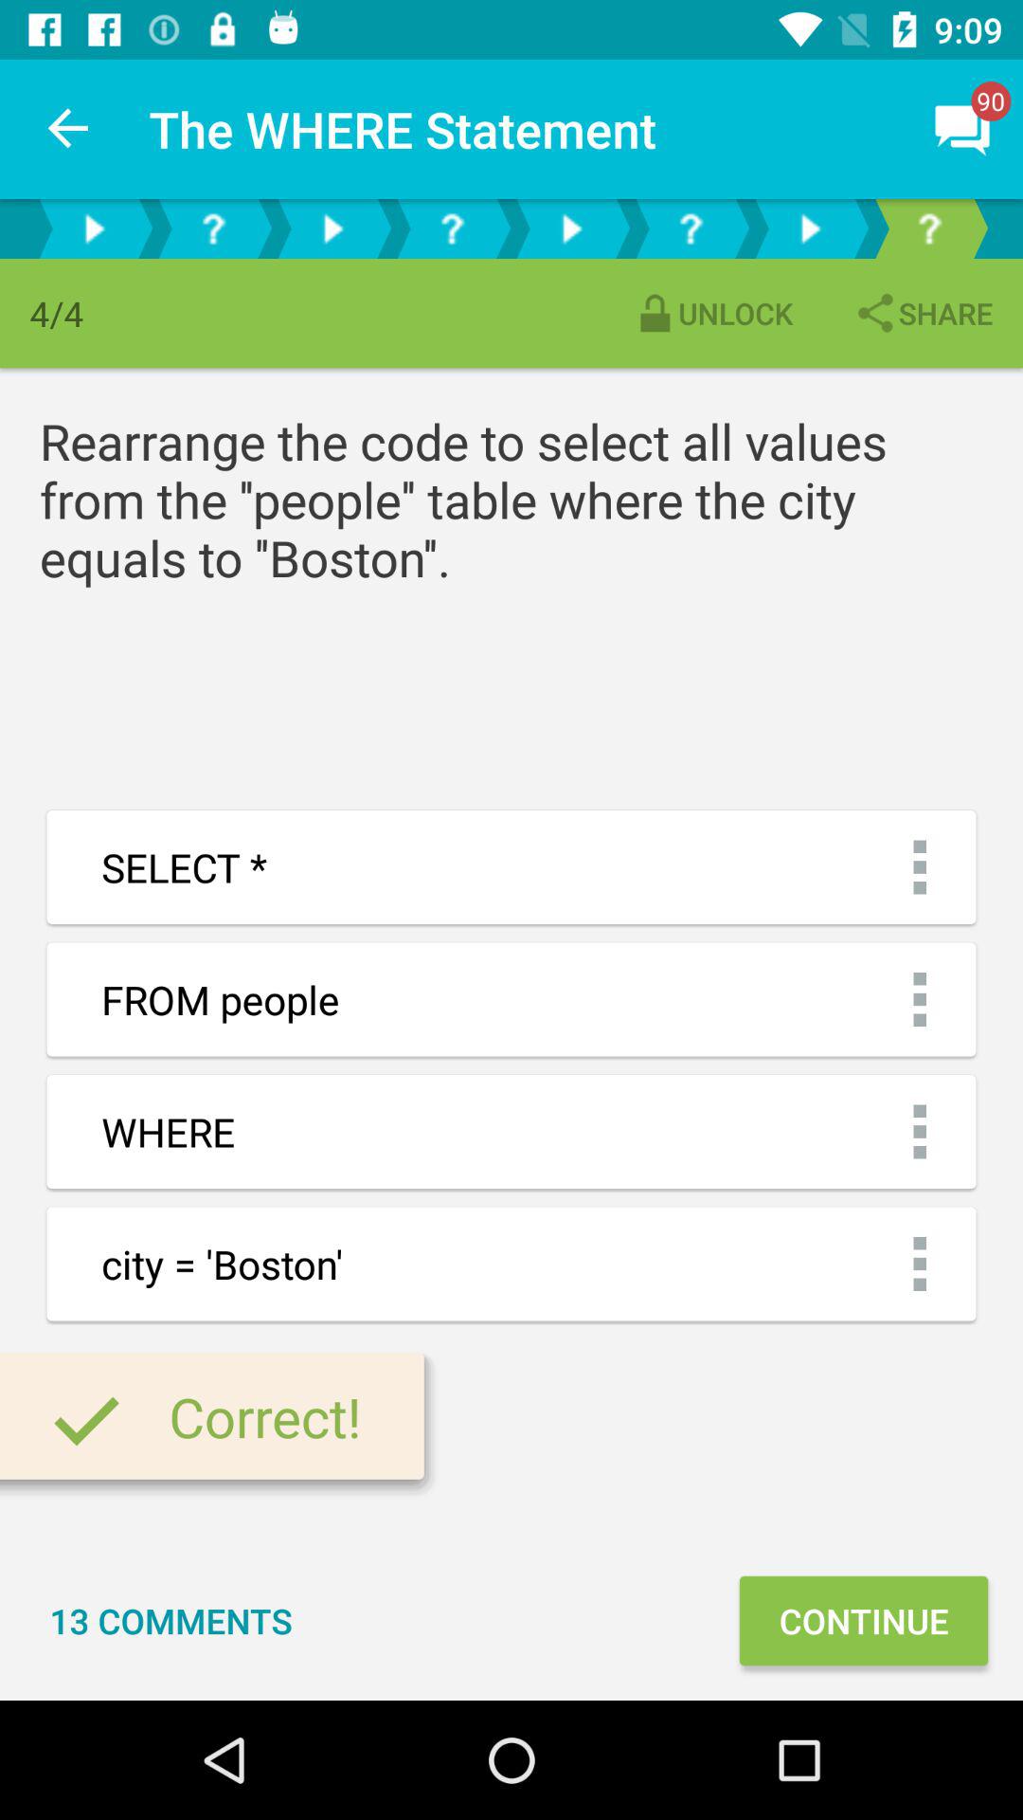  I want to click on tap the continue item, so click(863, 1621).